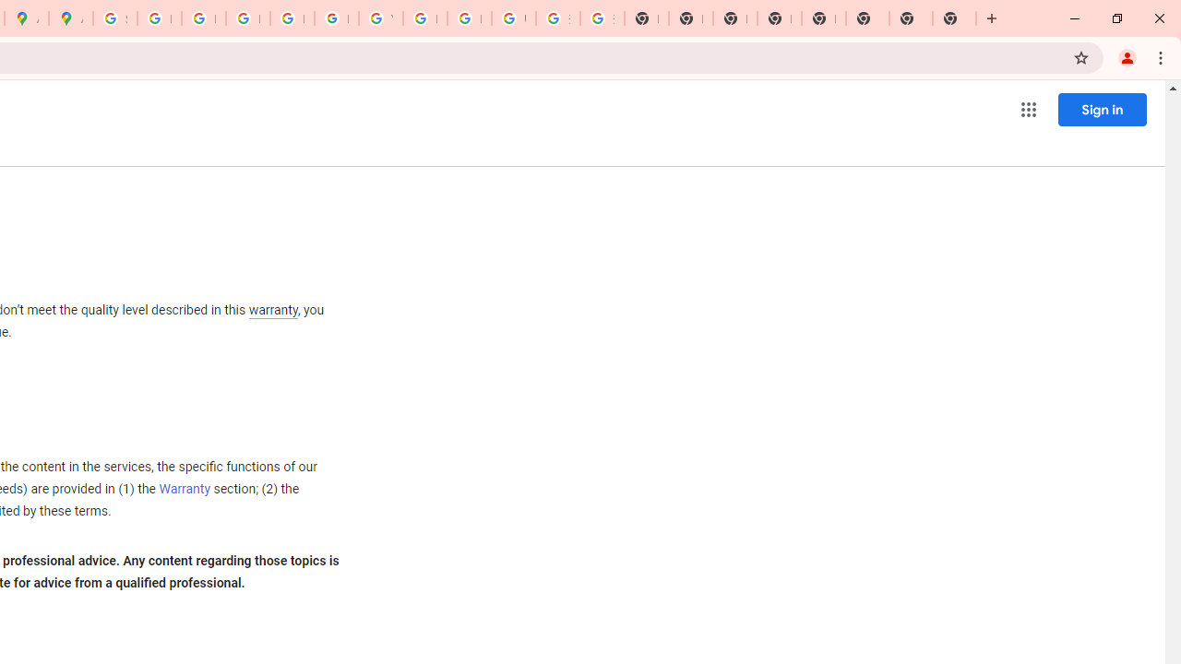 The width and height of the screenshot is (1181, 664). I want to click on Sign in - Google Accounts, so click(114, 18).